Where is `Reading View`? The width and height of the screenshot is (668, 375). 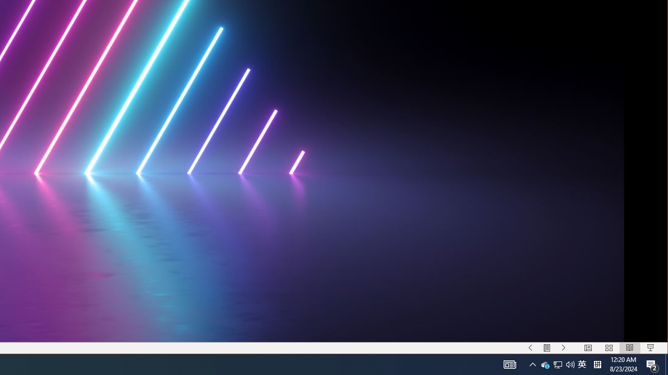
Reading View is located at coordinates (629, 348).